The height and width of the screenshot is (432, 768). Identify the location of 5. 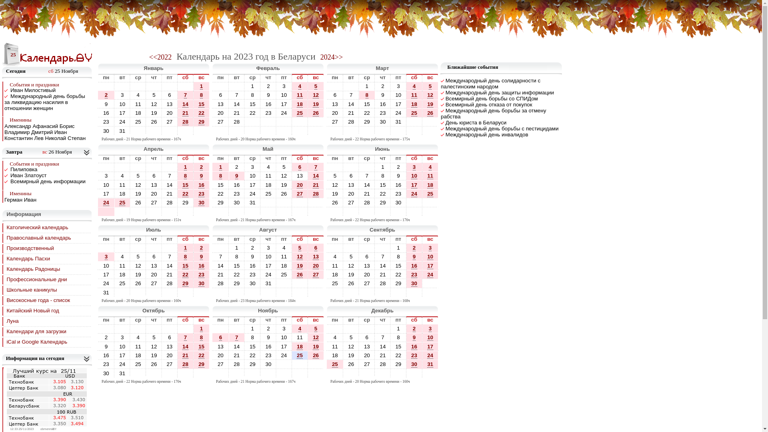
(138, 257).